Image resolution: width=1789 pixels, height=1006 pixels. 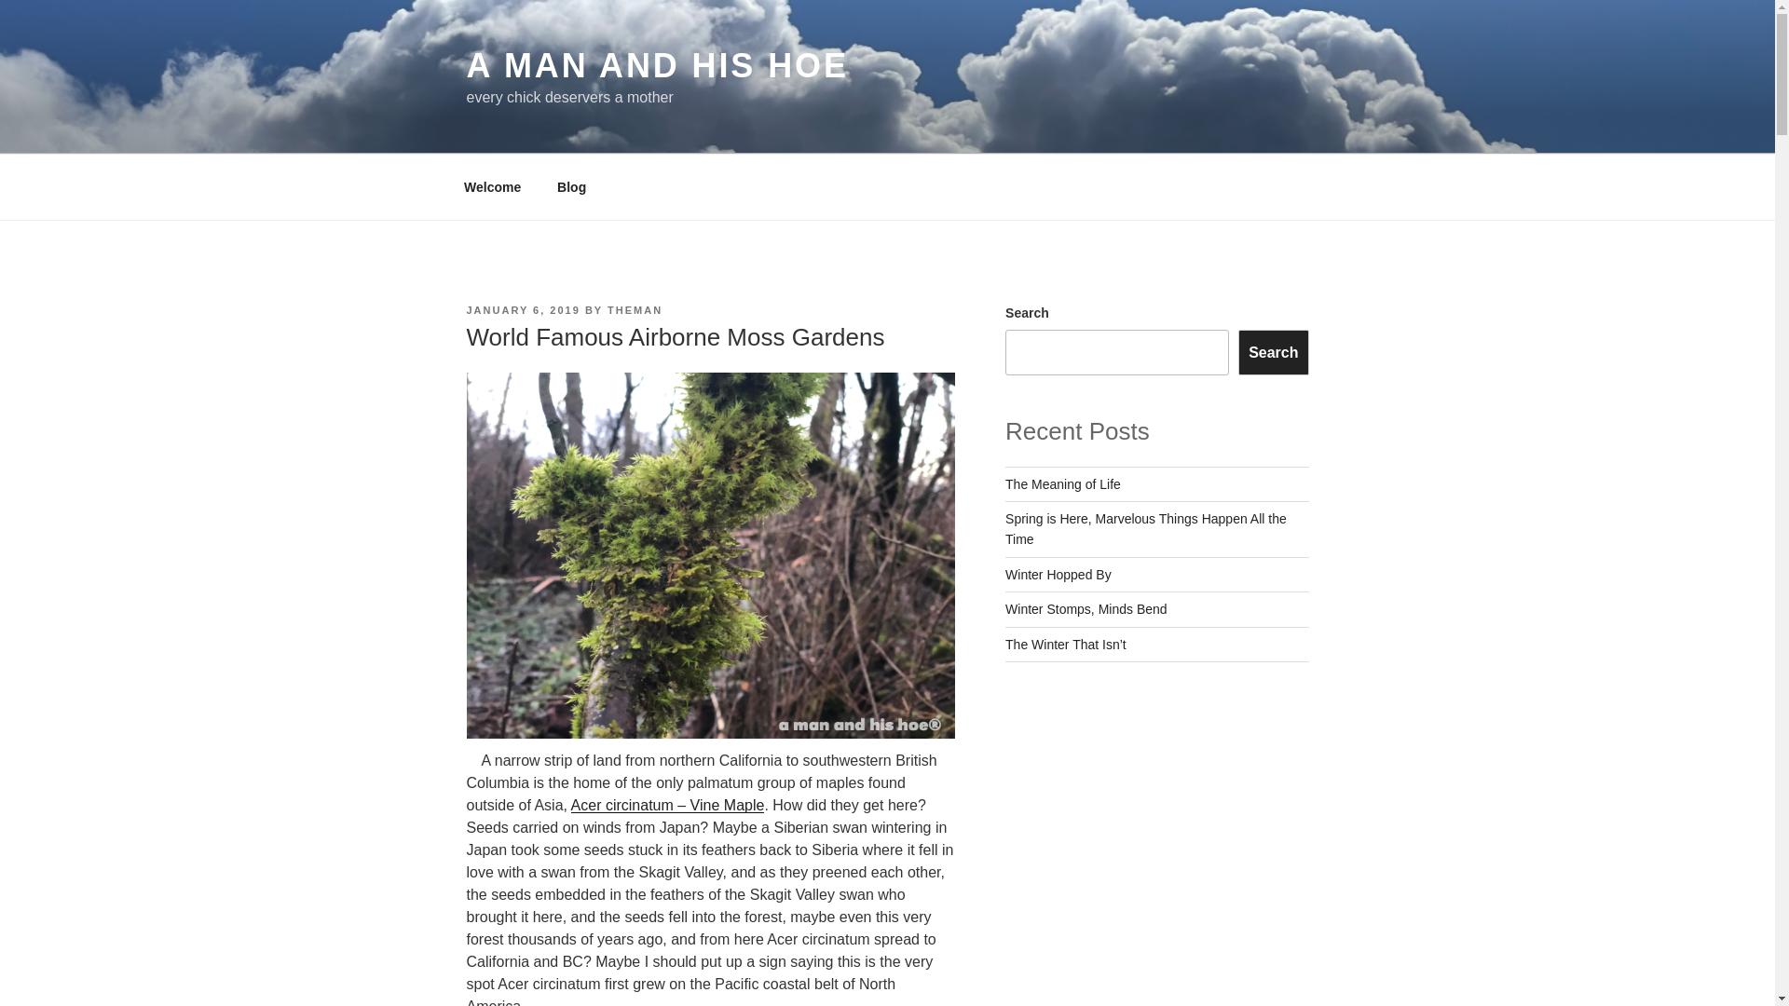 What do you see at coordinates (1273, 352) in the screenshot?
I see `Search` at bounding box center [1273, 352].